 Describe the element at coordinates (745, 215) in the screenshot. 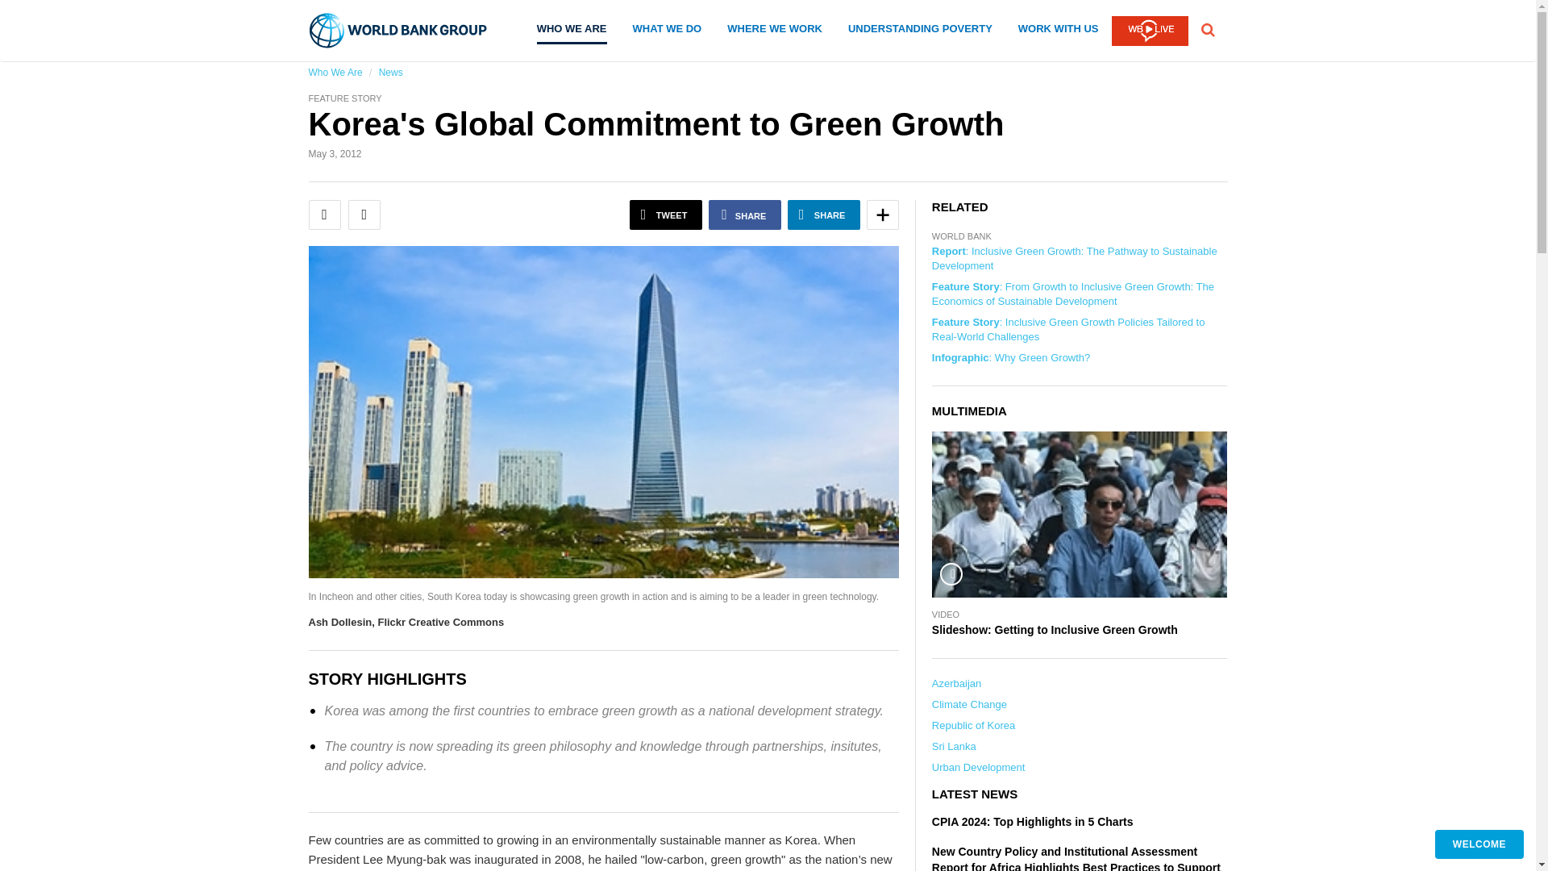

I see `Facebook` at that location.